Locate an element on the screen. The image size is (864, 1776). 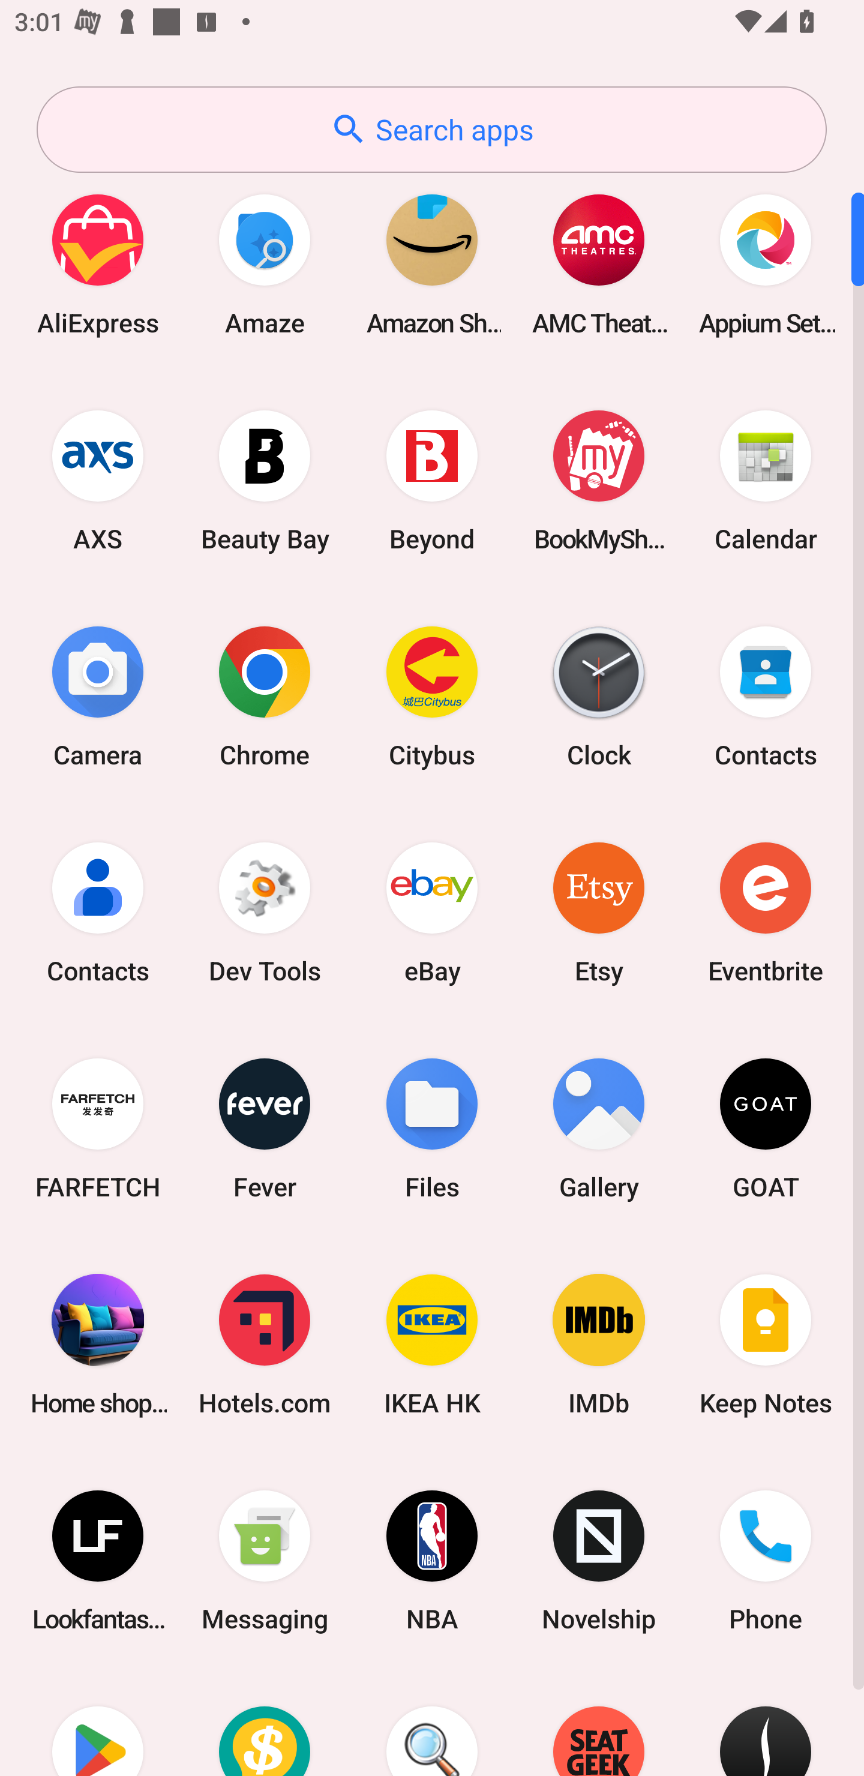
Clock is located at coordinates (599, 696).